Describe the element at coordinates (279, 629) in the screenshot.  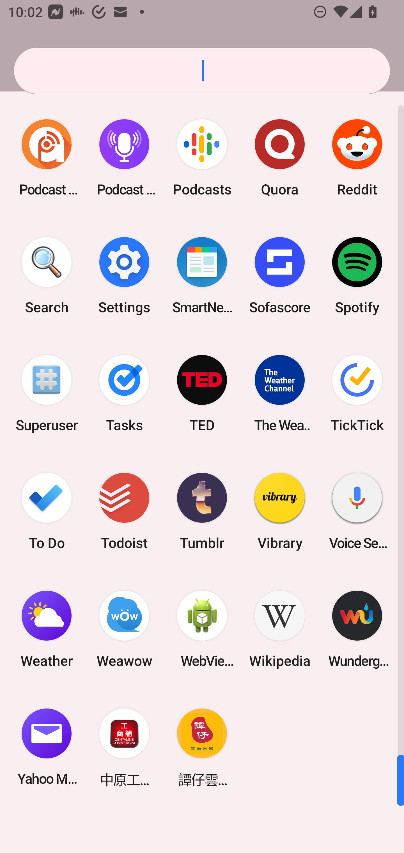
I see `Wikipedia` at that location.